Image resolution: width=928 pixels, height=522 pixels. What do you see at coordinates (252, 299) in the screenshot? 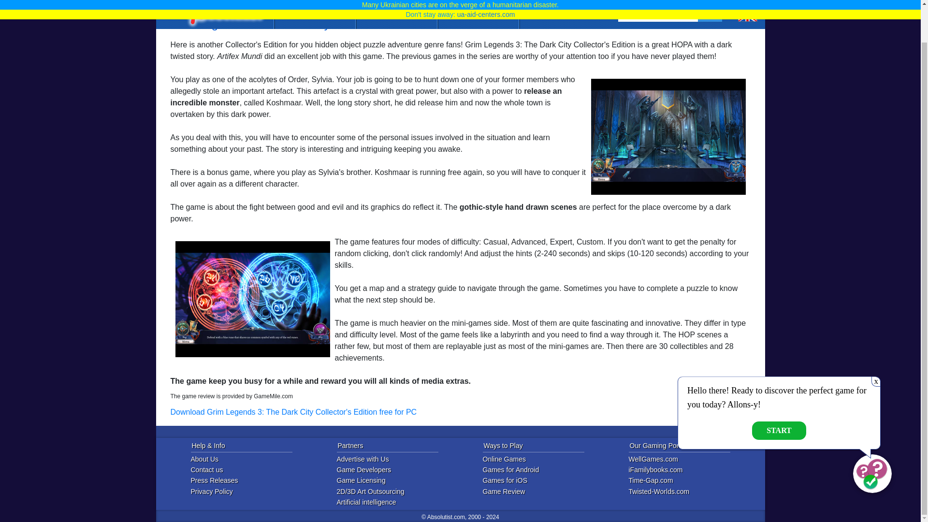
I see `Grim Legends 3: The Dark City` at bounding box center [252, 299].